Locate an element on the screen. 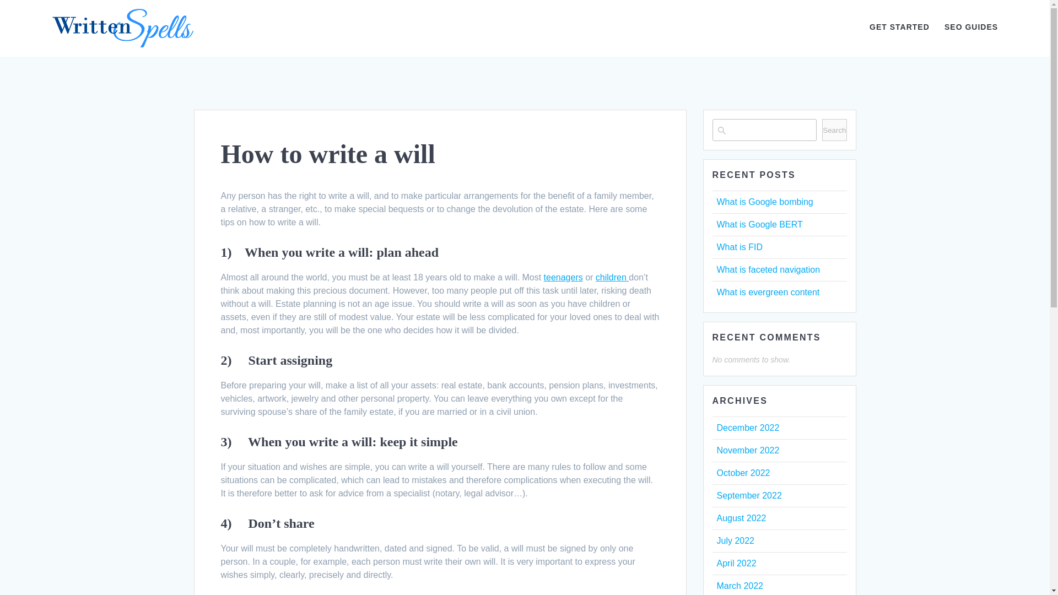  April 2022 is located at coordinates (736, 563).